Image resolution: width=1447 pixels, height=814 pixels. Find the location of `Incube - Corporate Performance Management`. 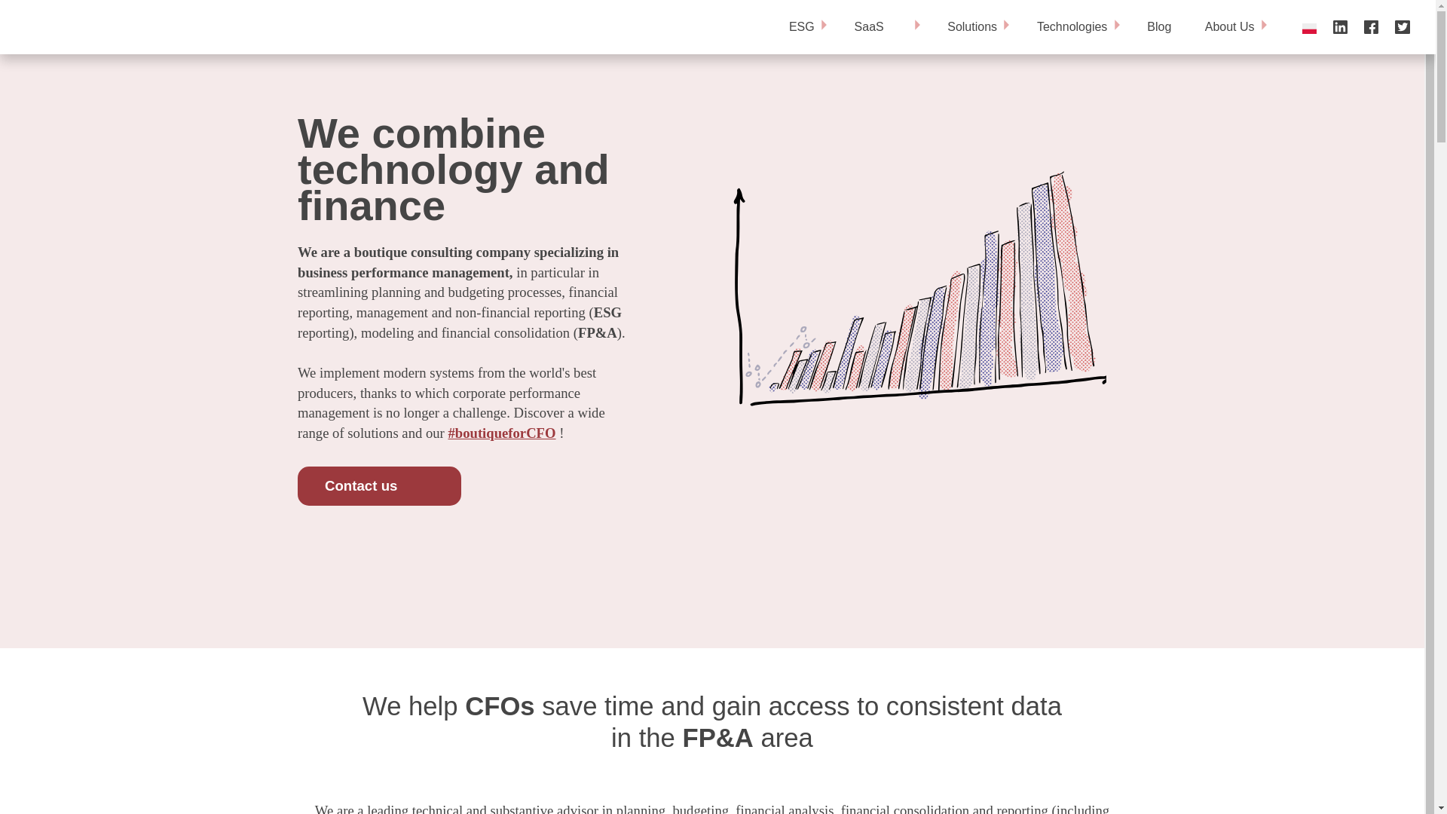

Incube - Corporate Performance Management is located at coordinates (64, 27).